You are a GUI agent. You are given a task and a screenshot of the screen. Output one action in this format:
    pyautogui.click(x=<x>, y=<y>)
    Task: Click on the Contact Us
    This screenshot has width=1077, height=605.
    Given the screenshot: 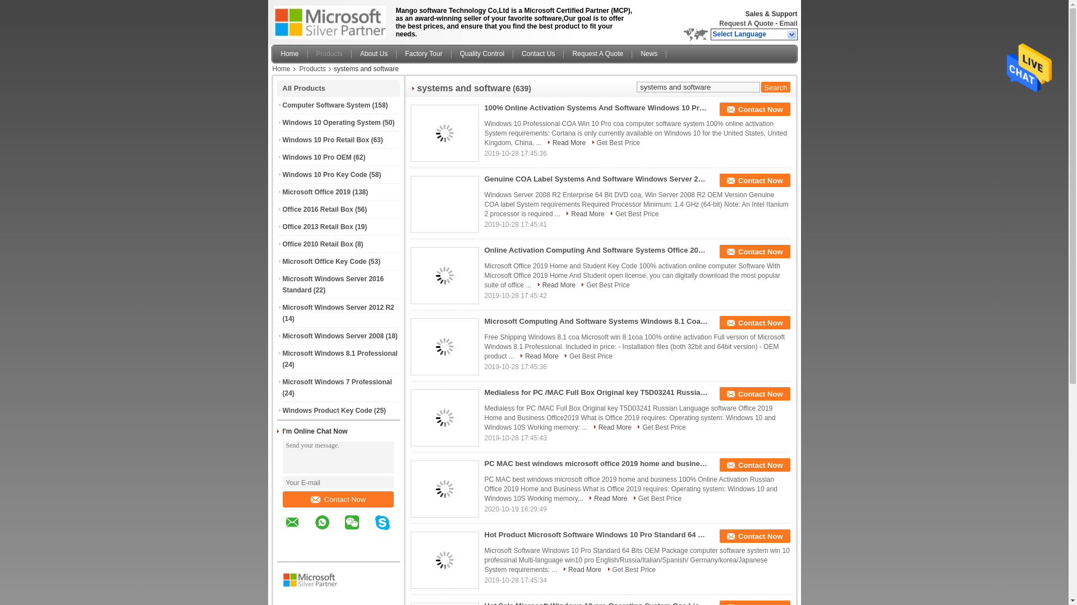 What is the action you would take?
    pyautogui.click(x=538, y=54)
    